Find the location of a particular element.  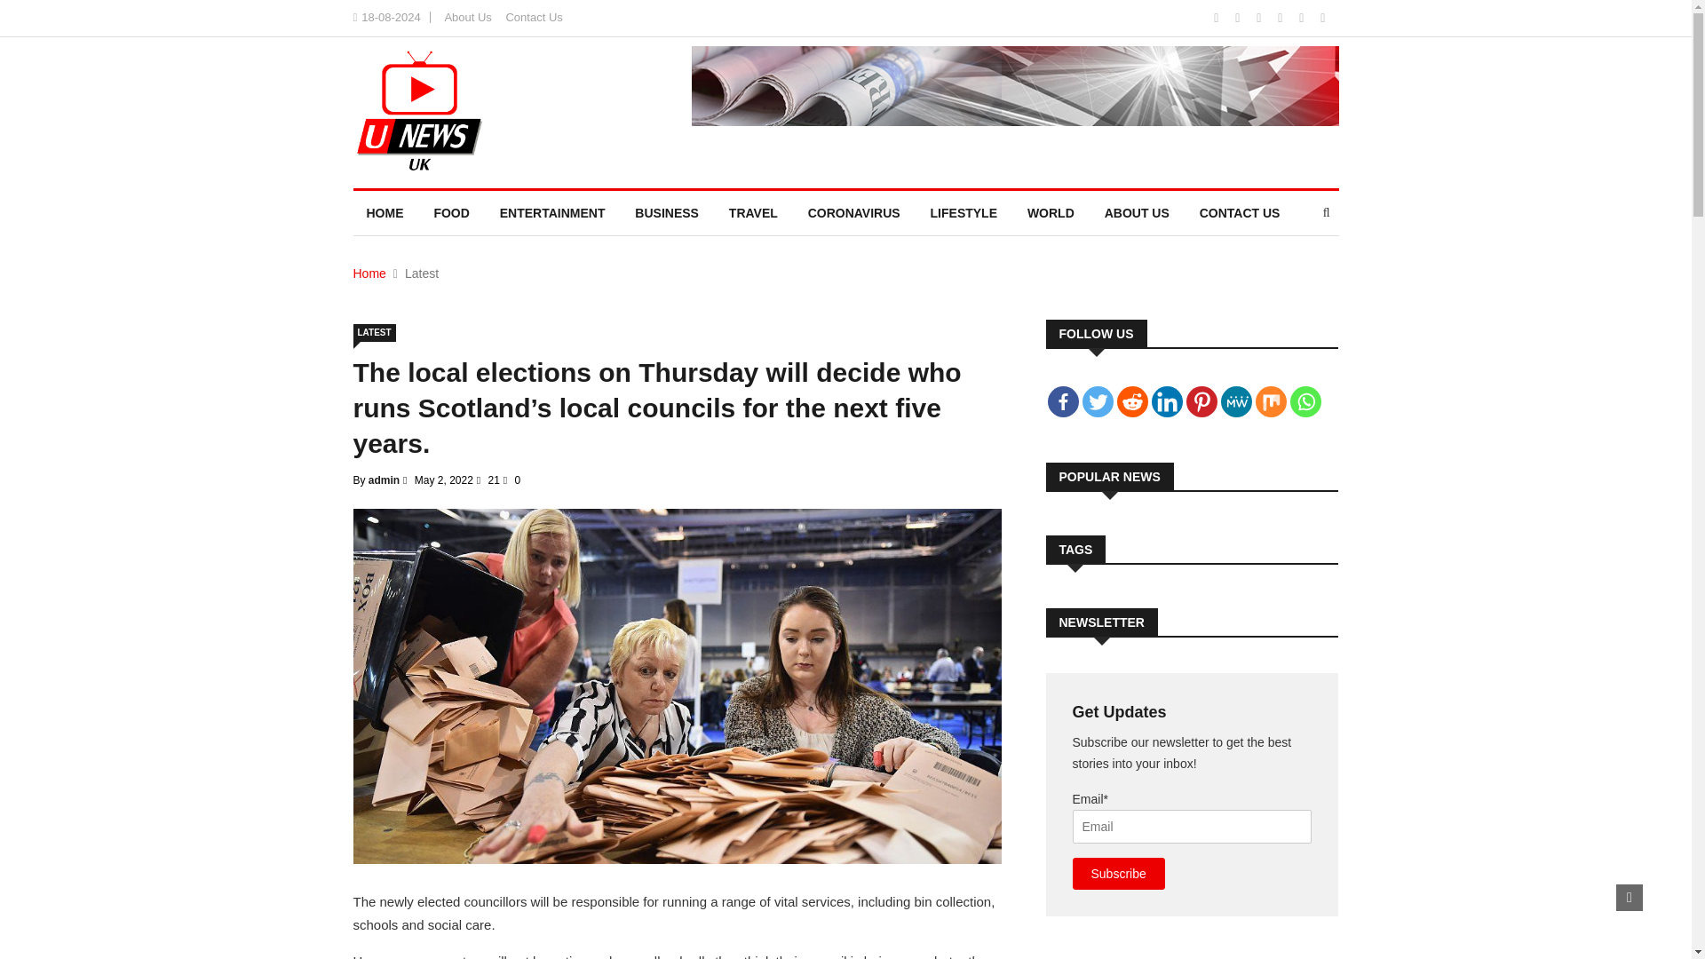

Mix is located at coordinates (1271, 401).